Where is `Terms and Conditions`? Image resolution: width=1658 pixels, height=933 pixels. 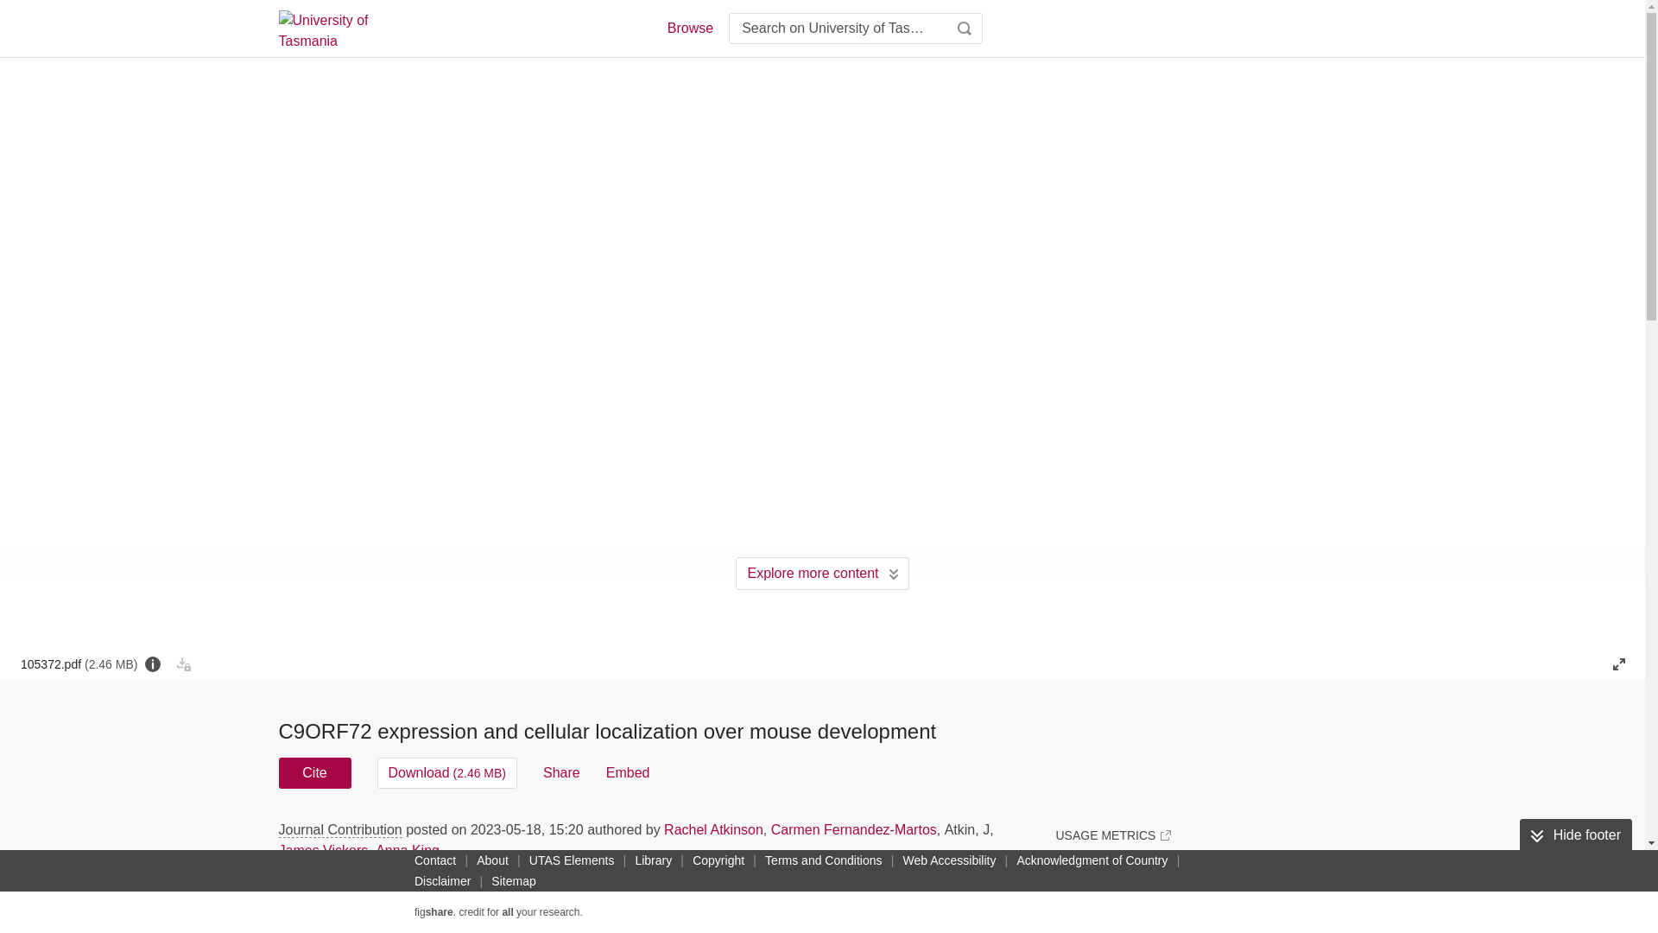
Terms and Conditions is located at coordinates (823, 860).